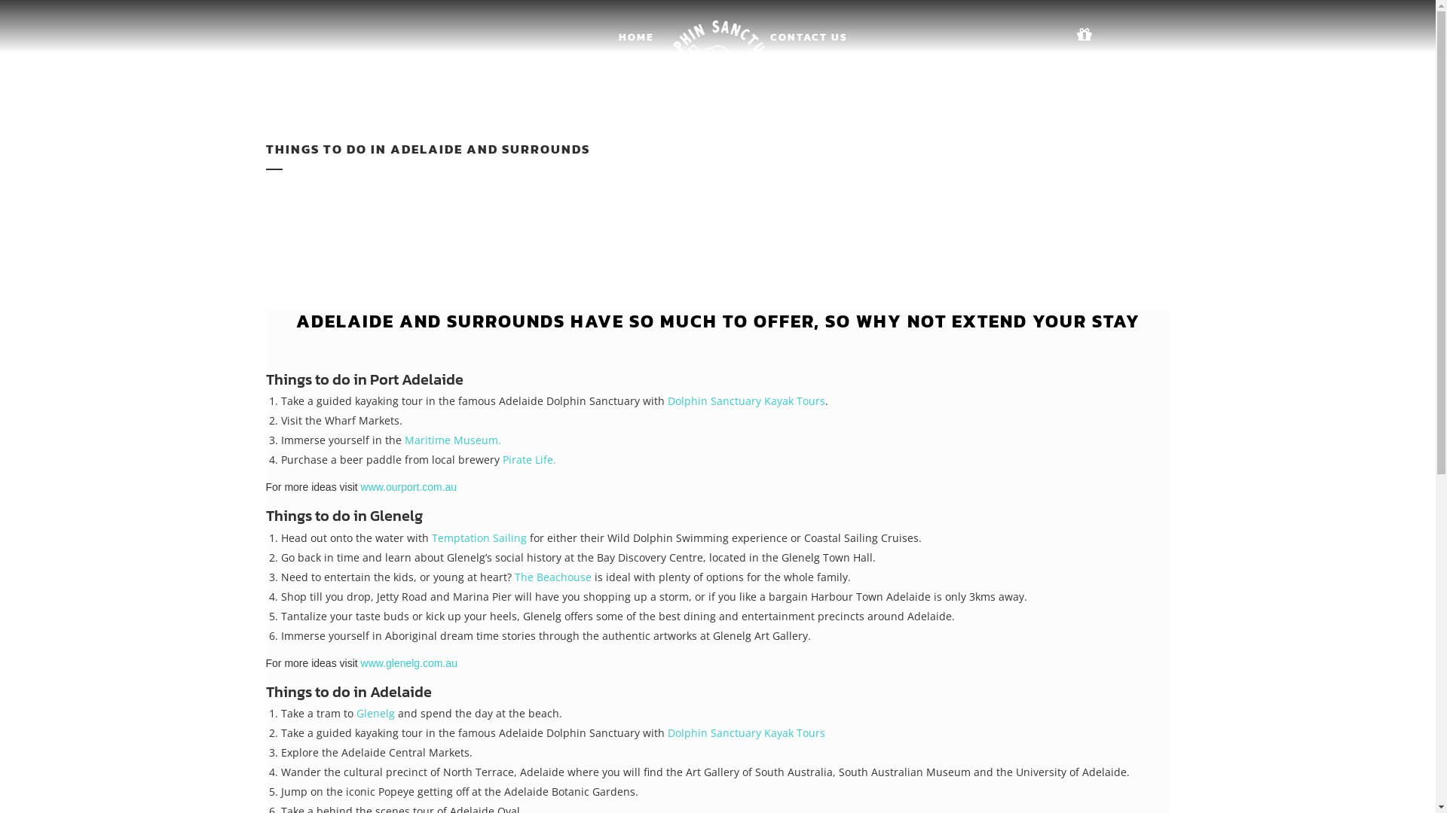 The width and height of the screenshot is (1447, 813). Describe the element at coordinates (808, 38) in the screenshot. I see `CONTACT US` at that location.